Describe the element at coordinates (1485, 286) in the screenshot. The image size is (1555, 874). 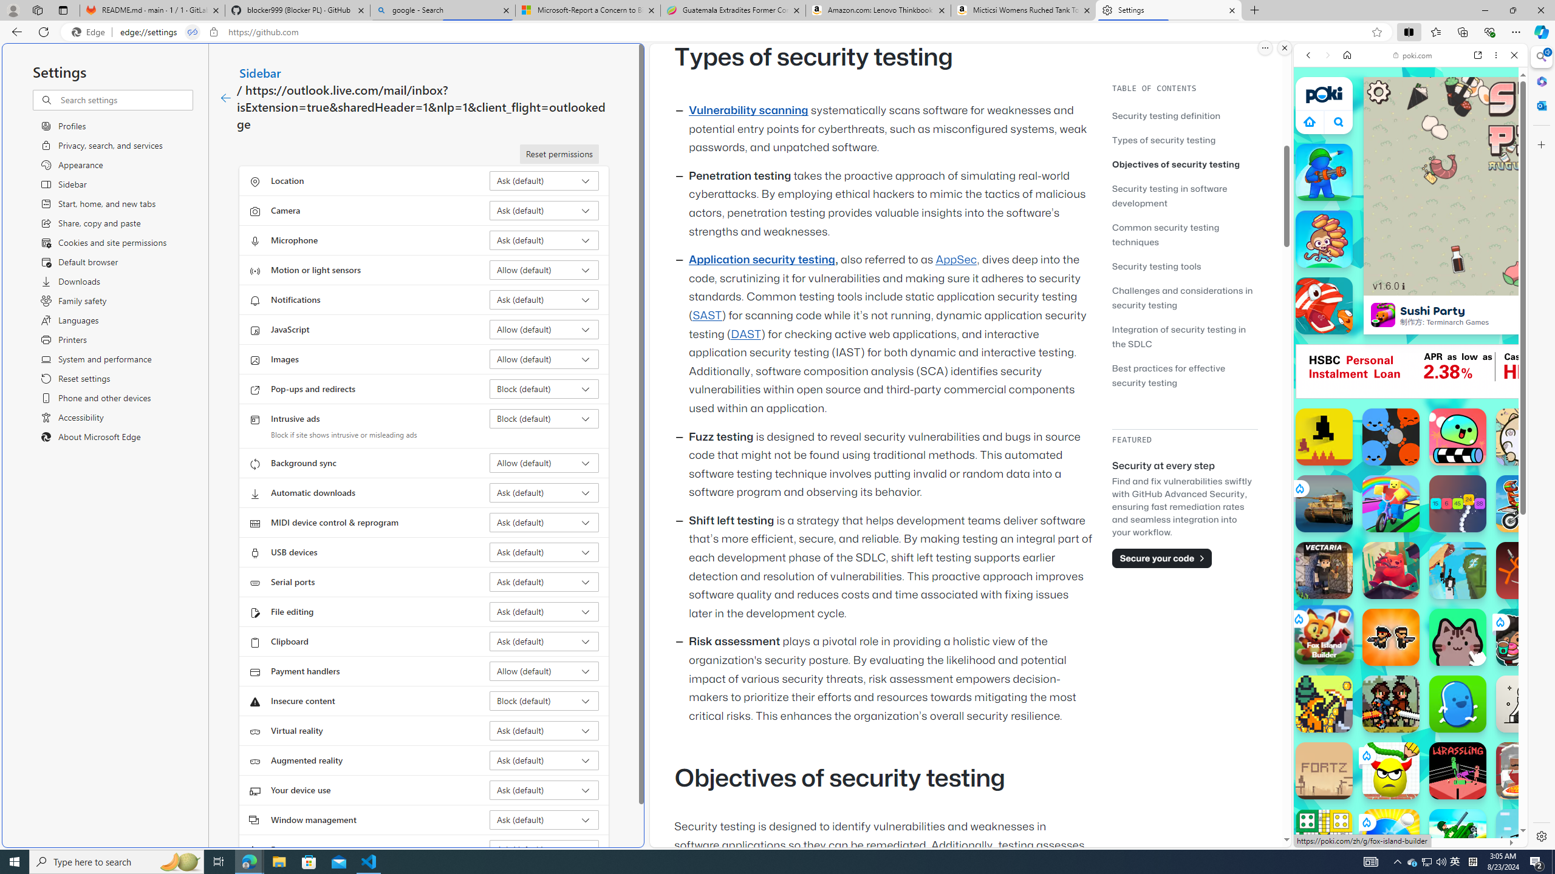
I see `Show More Car Games` at that location.